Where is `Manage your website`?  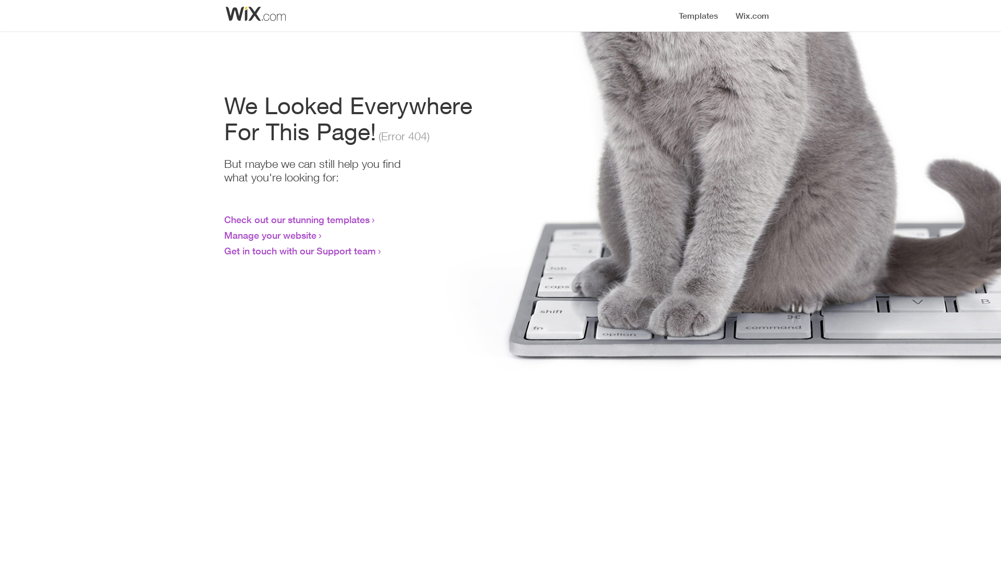
Manage your website is located at coordinates (270, 235).